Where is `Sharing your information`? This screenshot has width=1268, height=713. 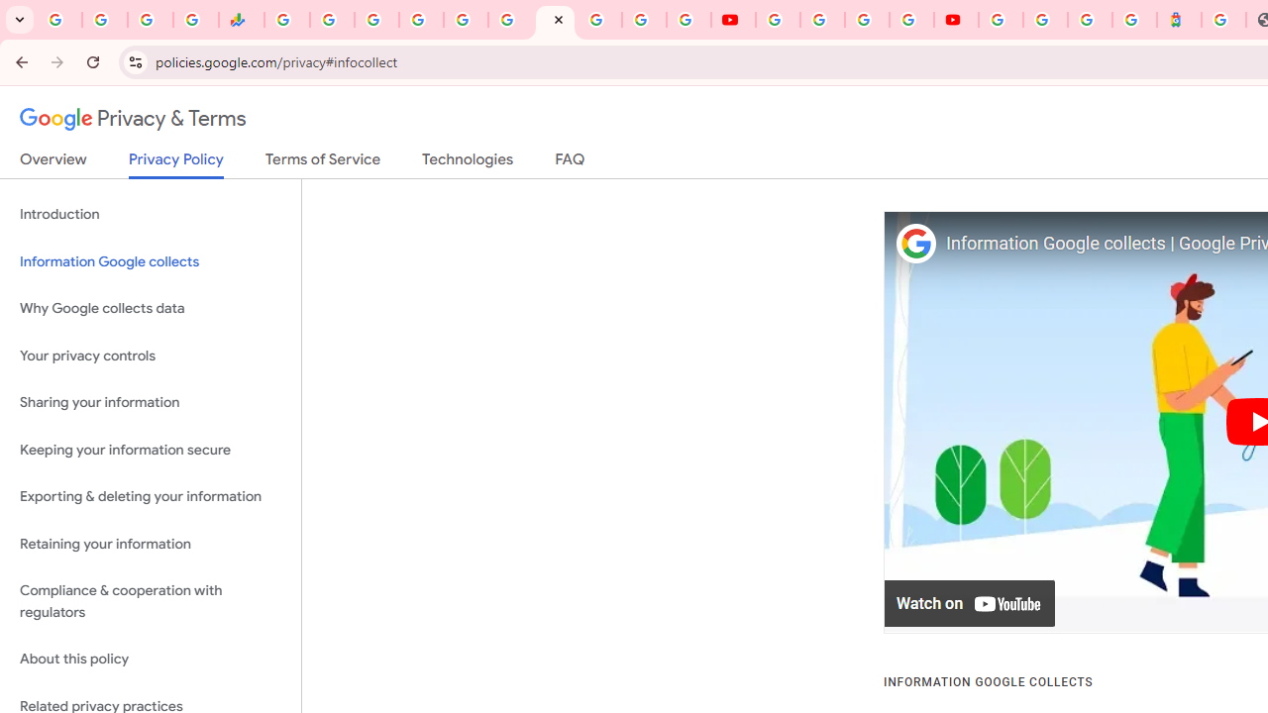
Sharing your information is located at coordinates (151, 403).